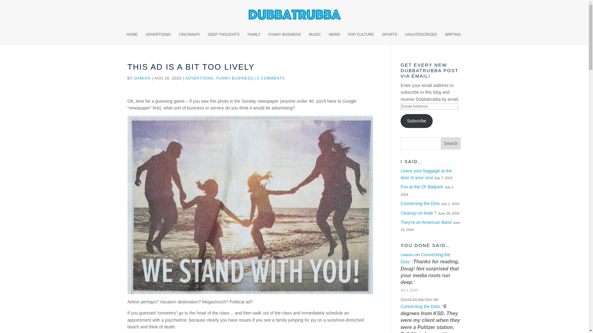  Describe the element at coordinates (224, 38) in the screenshot. I see `DEEP THOUGHTS` at that location.